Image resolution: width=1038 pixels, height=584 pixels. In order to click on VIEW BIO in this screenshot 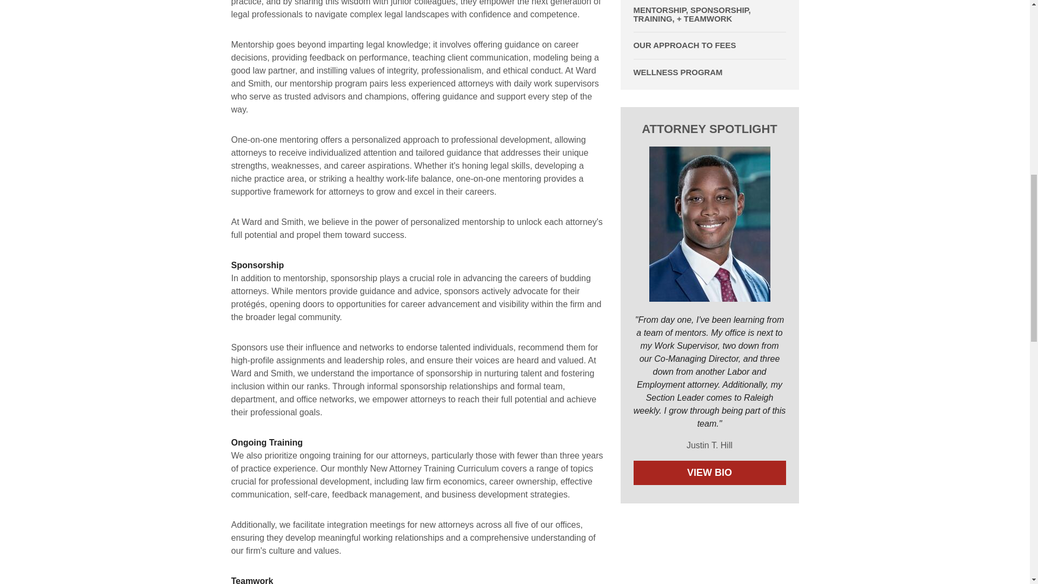, I will do `click(709, 473)`.